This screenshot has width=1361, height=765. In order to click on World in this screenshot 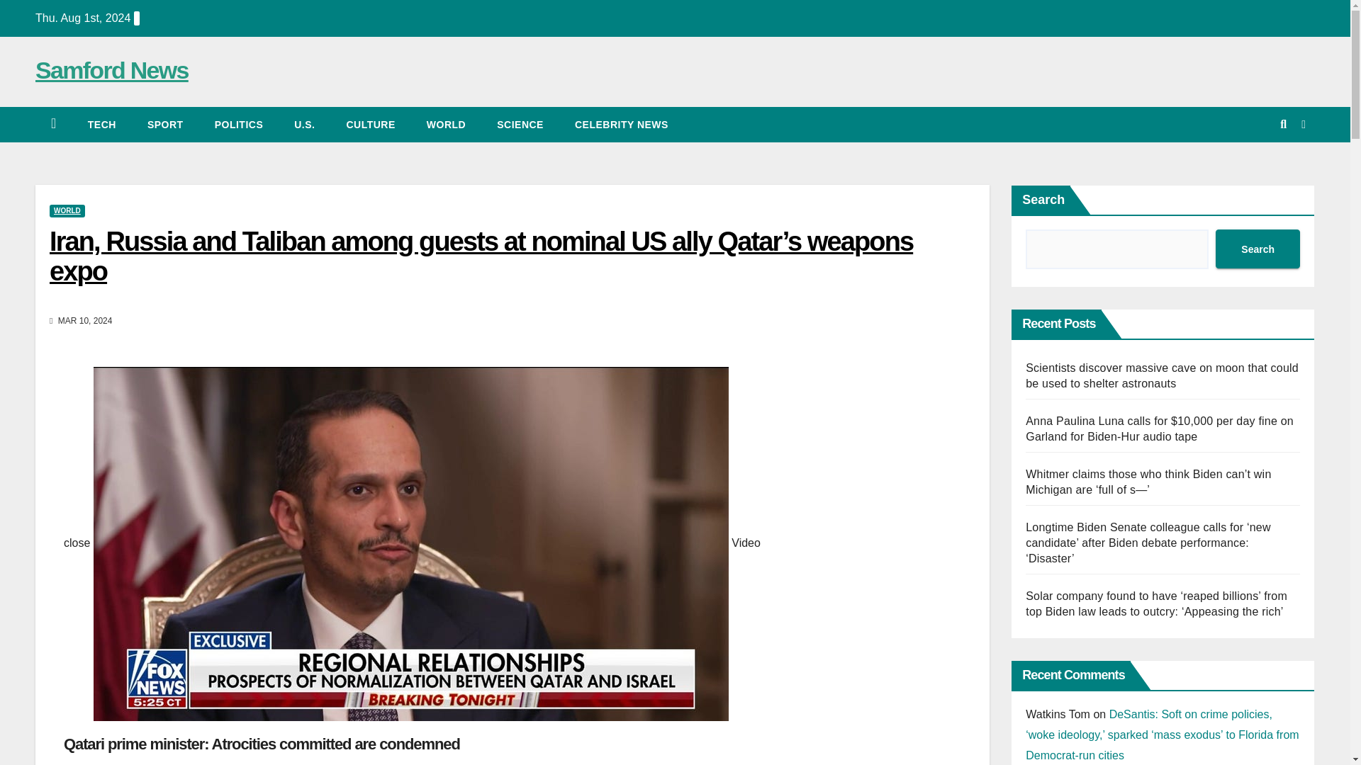, I will do `click(446, 125)`.